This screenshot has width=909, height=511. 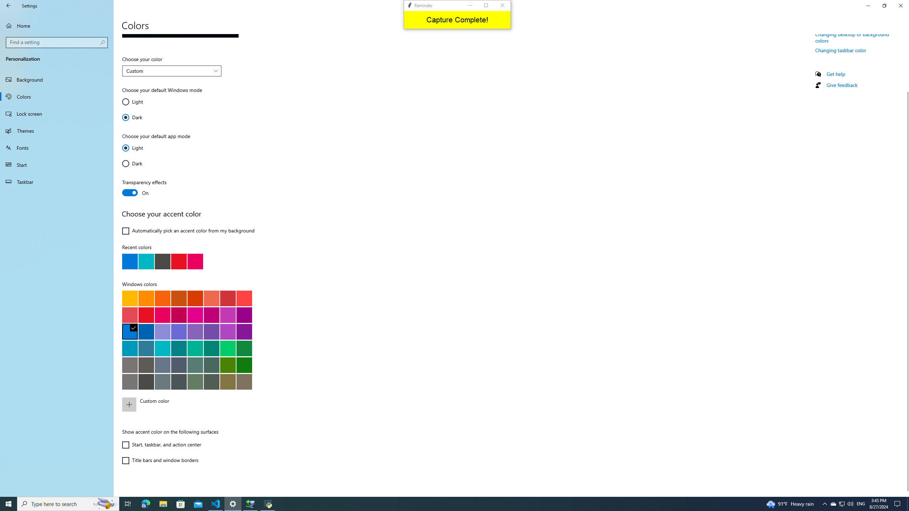 What do you see at coordinates (163, 381) in the screenshot?
I see `Blue gray` at bounding box center [163, 381].